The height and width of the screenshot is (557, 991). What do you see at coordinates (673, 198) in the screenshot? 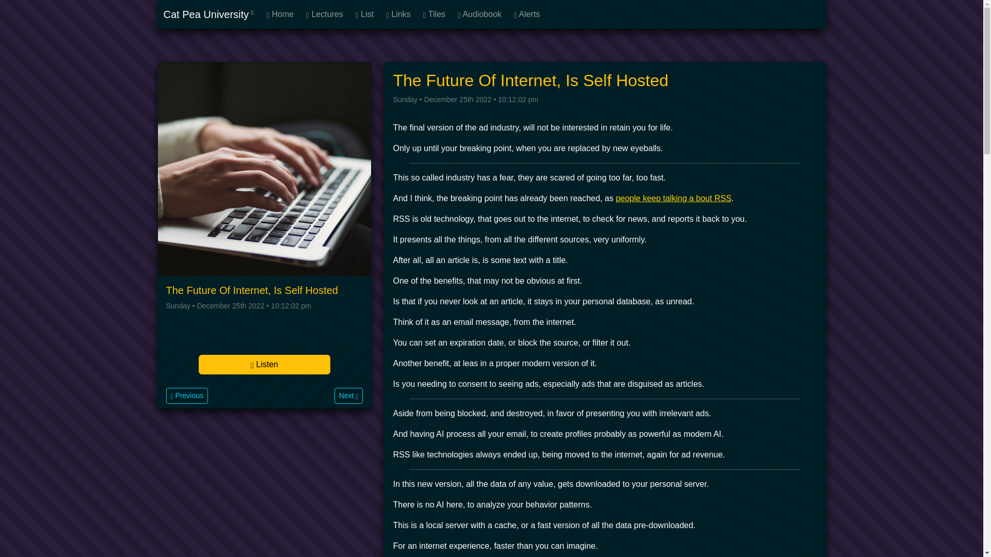
I see `people keep talking a bout RSS` at bounding box center [673, 198].